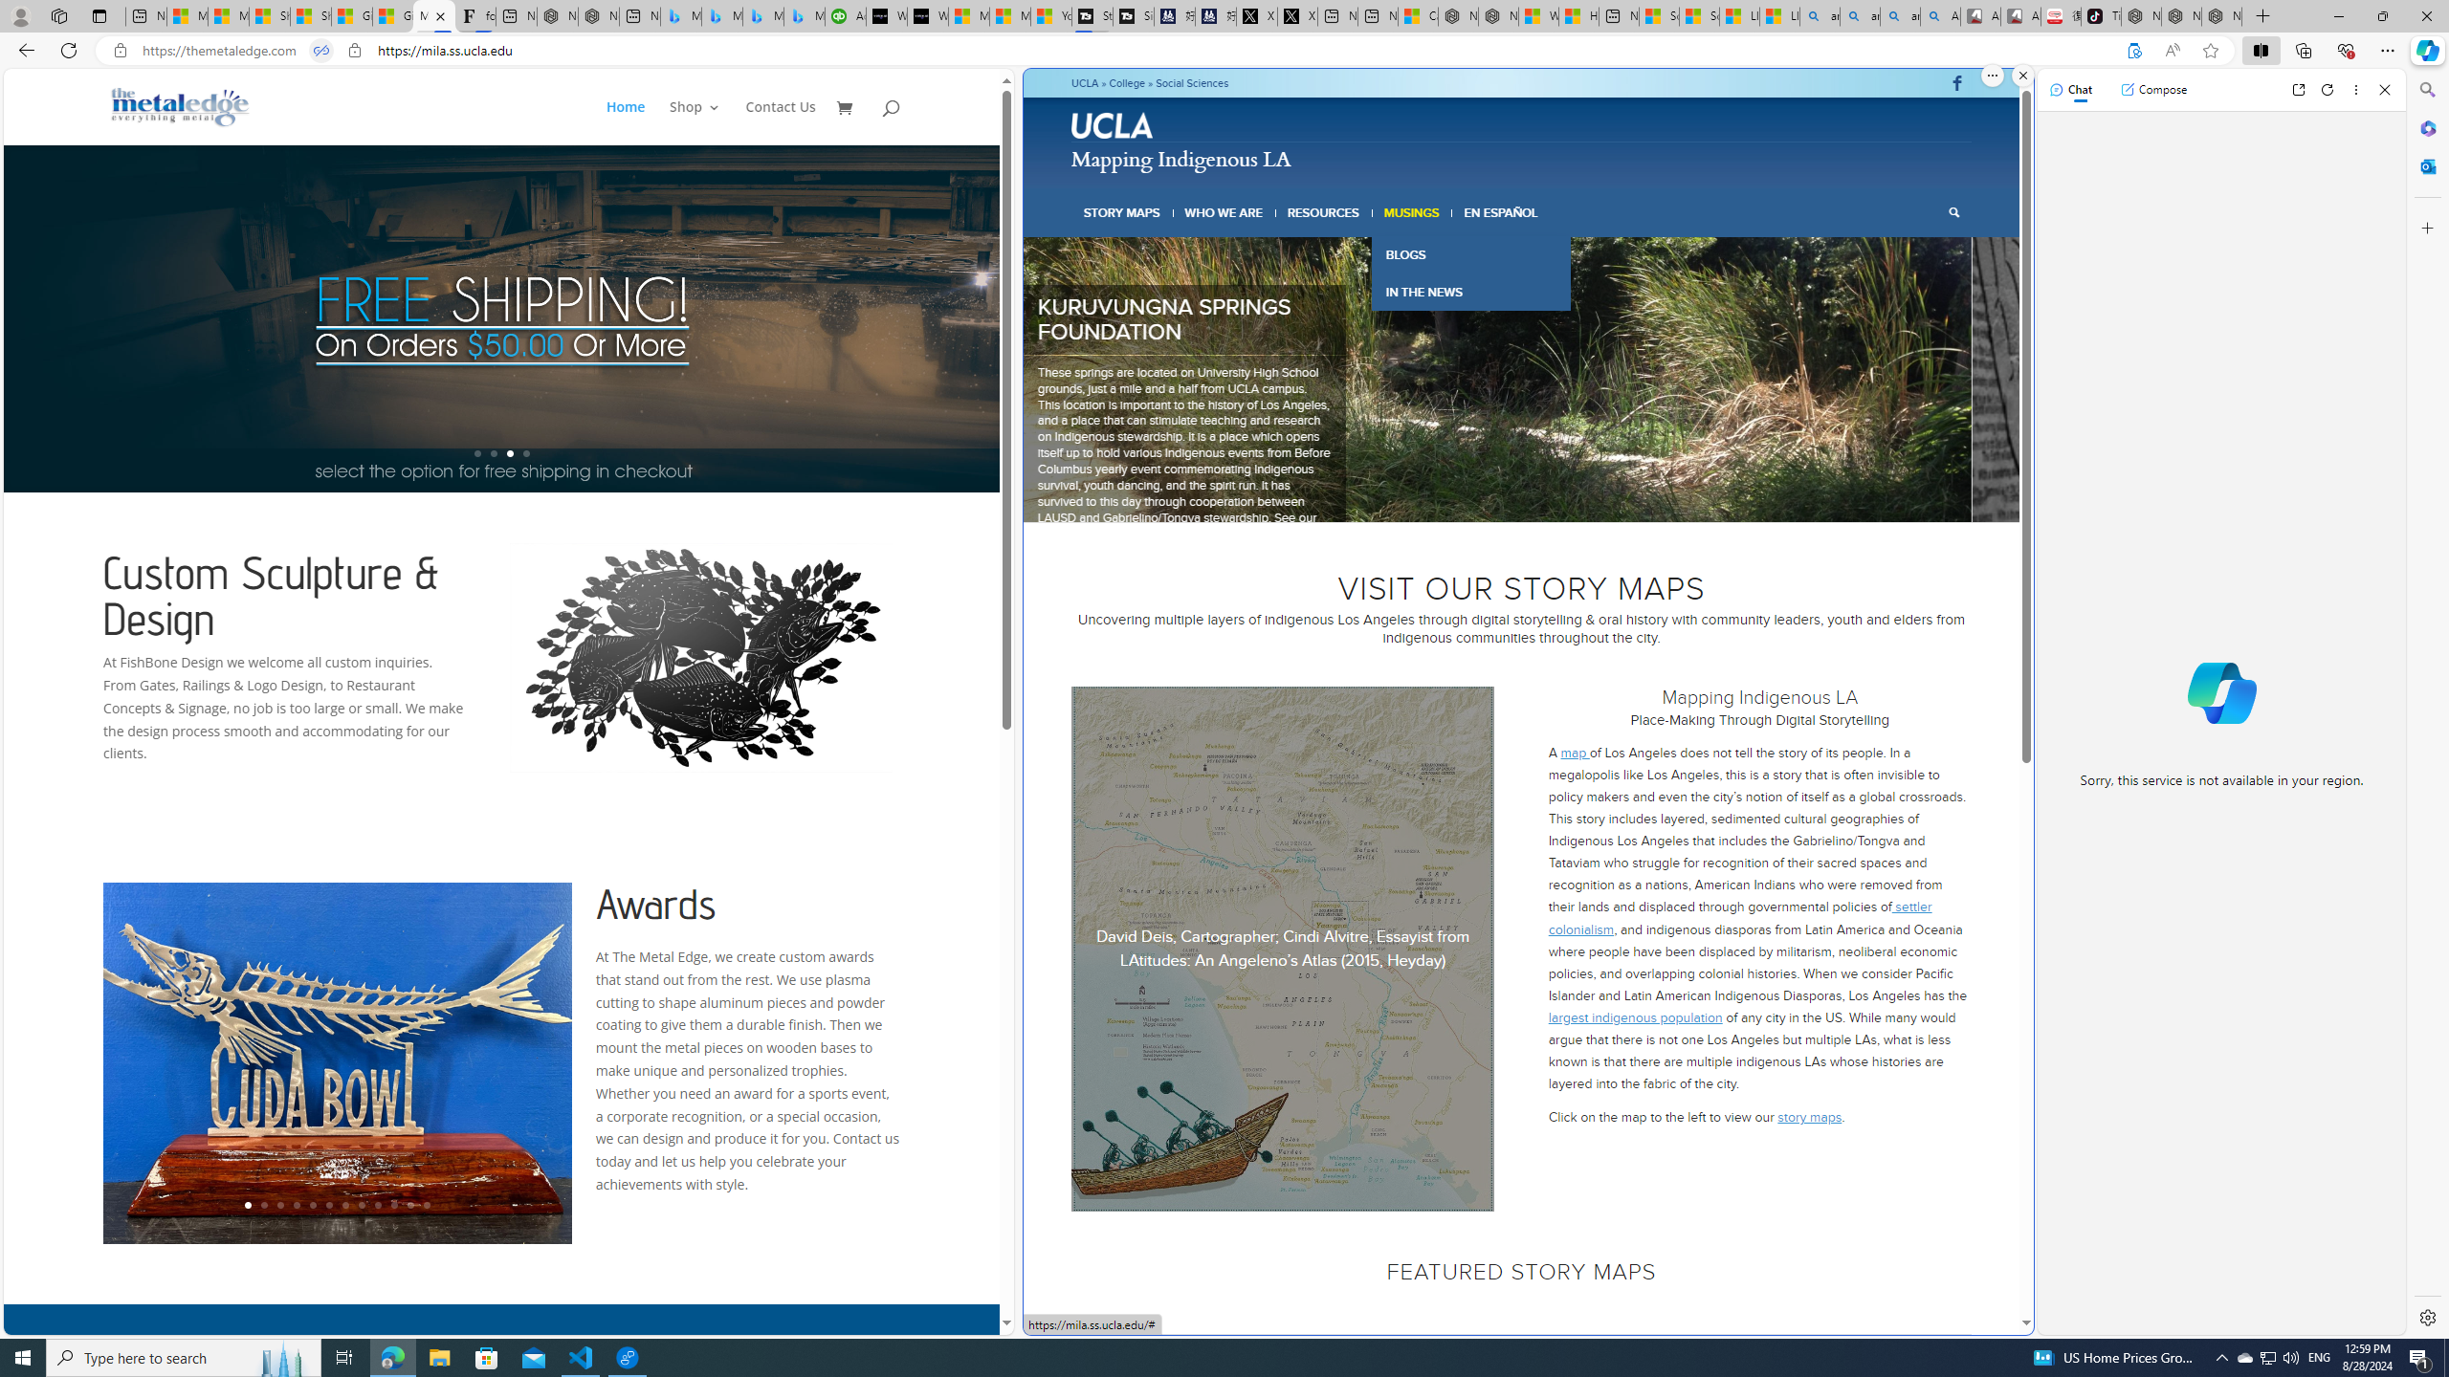 The height and width of the screenshot is (1377, 2449). Describe the element at coordinates (1113, 124) in the screenshot. I see `UCLA logo` at that location.